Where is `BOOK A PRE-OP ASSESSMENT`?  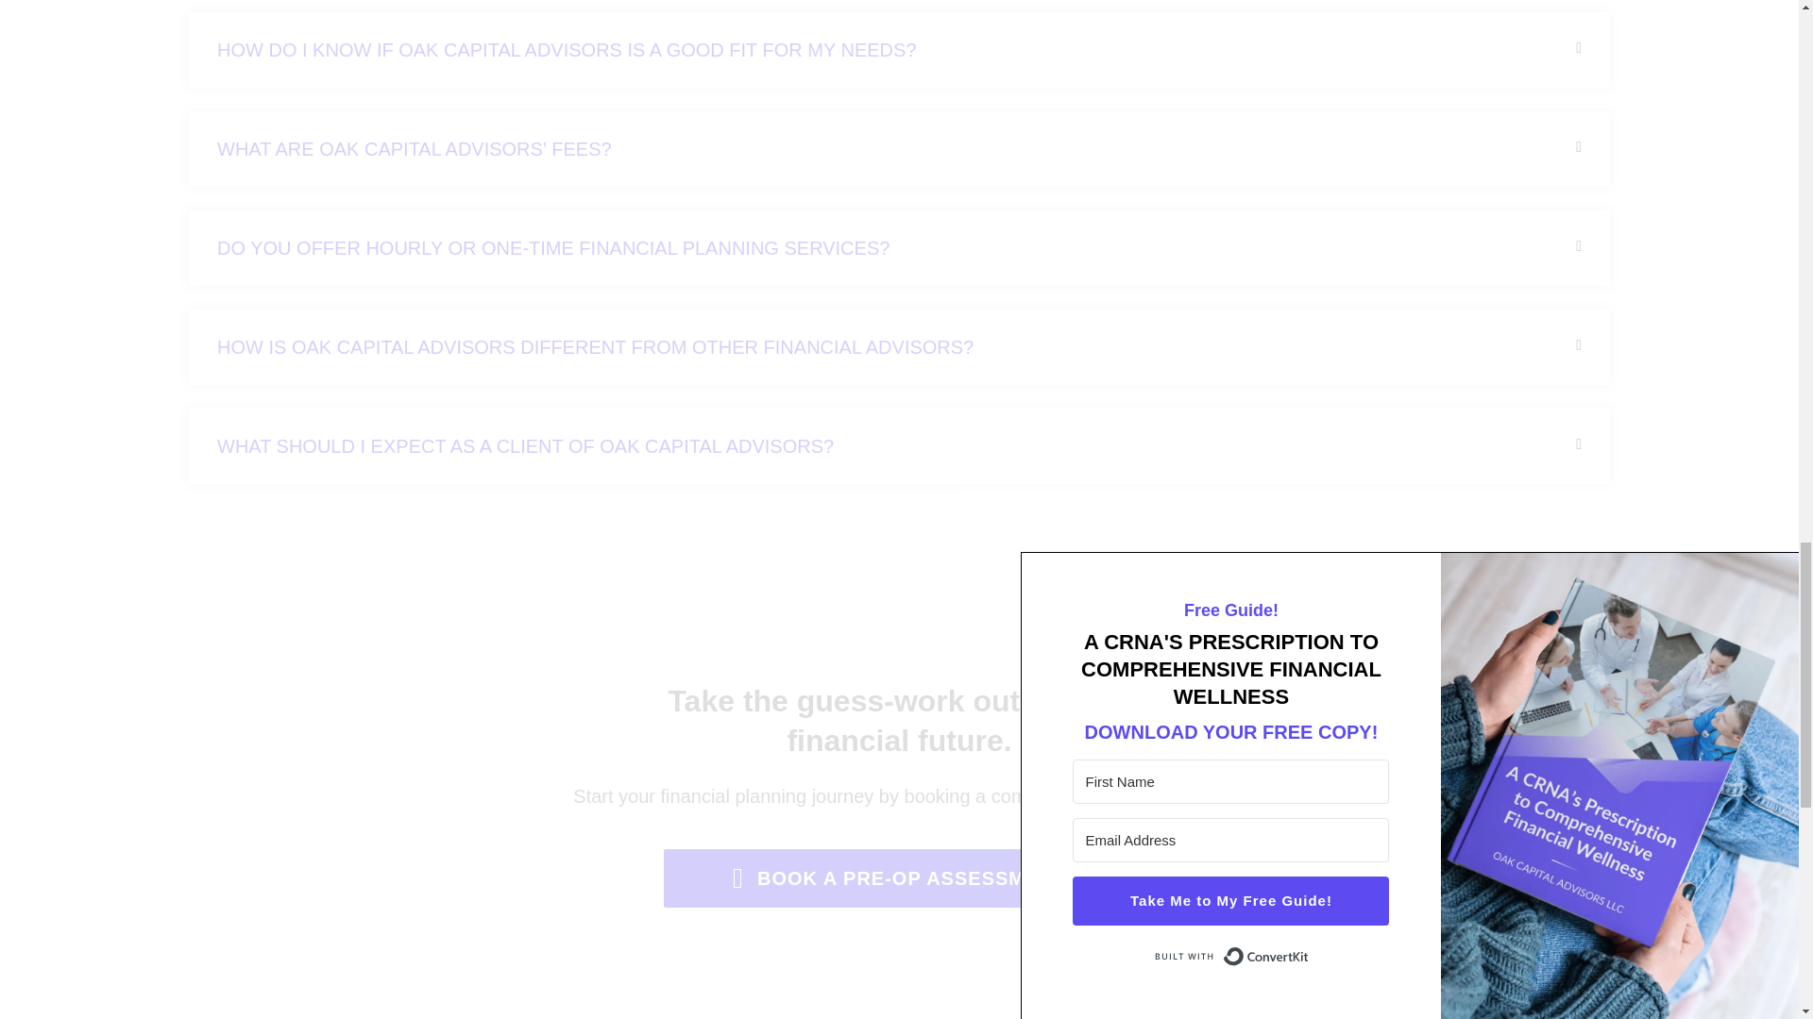 BOOK A PRE-OP ASSESSMENT is located at coordinates (899, 877).